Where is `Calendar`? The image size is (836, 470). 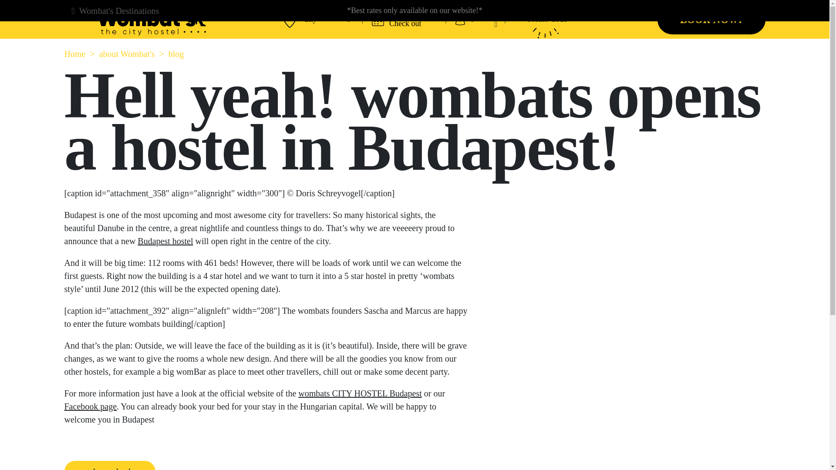 Calendar is located at coordinates (378, 19).